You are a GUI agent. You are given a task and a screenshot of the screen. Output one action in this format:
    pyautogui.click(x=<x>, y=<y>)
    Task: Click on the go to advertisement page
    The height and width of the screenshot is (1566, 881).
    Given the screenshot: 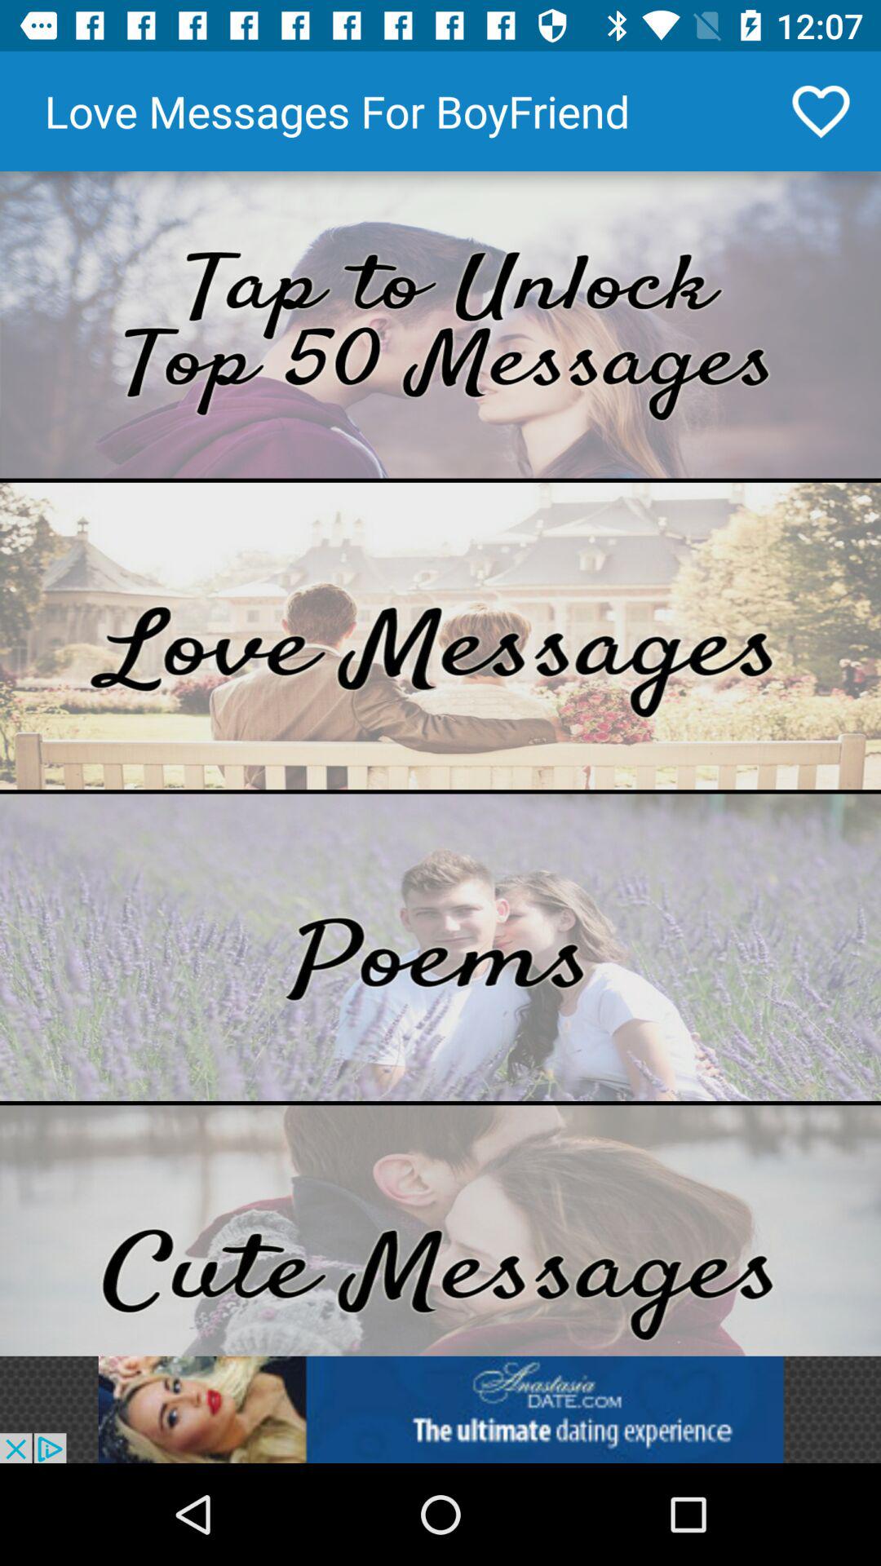 What is the action you would take?
    pyautogui.click(x=440, y=1409)
    